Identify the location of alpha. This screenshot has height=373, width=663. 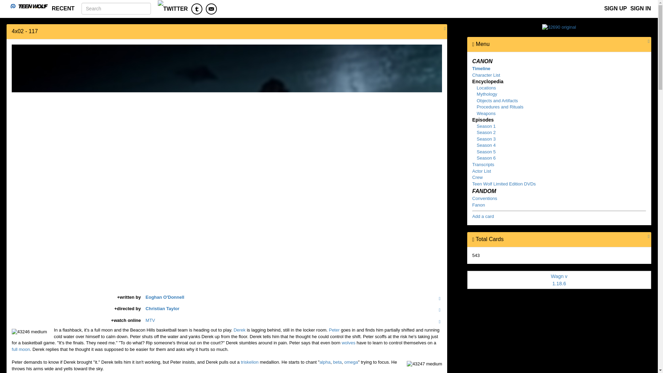
(325, 362).